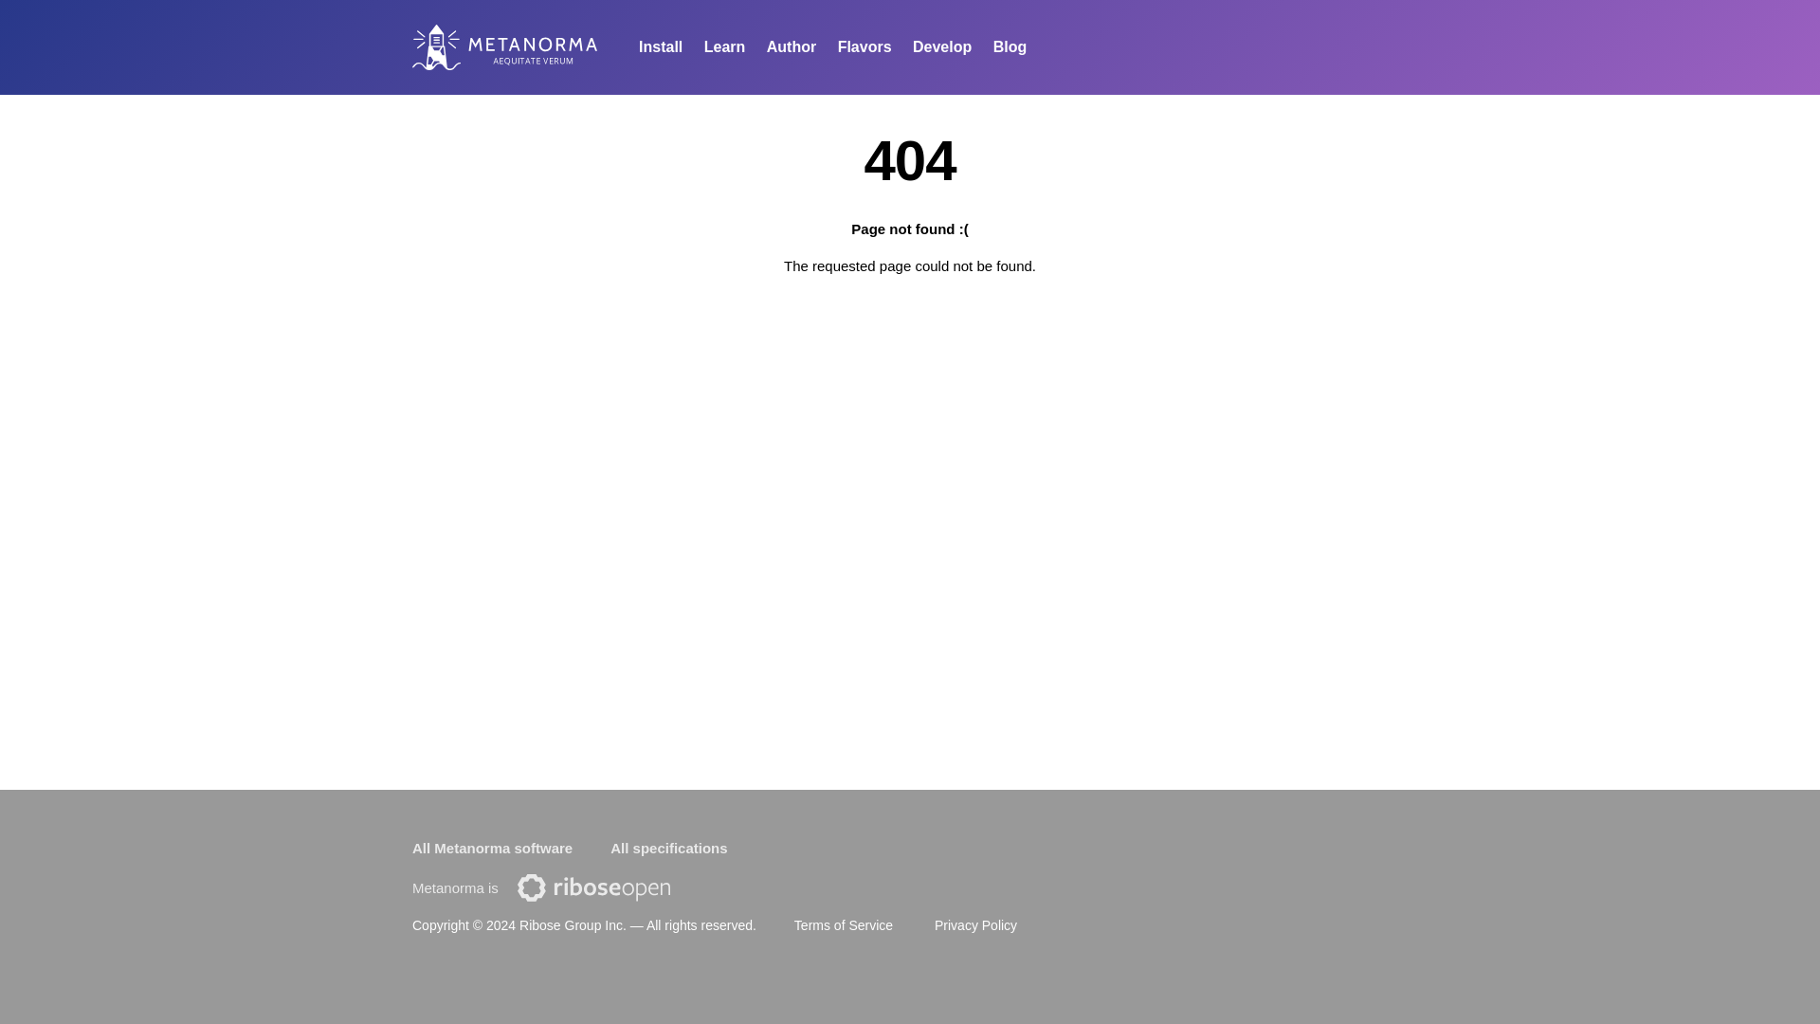 This screenshot has width=1820, height=1024. Describe the element at coordinates (532, 51) in the screenshot. I see `Metanorma: Aequitate Verum` at that location.